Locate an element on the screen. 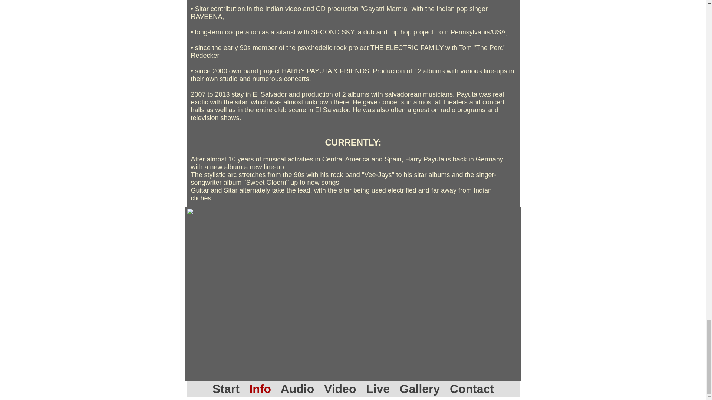 The image size is (712, 400). Audio is located at coordinates (297, 389).